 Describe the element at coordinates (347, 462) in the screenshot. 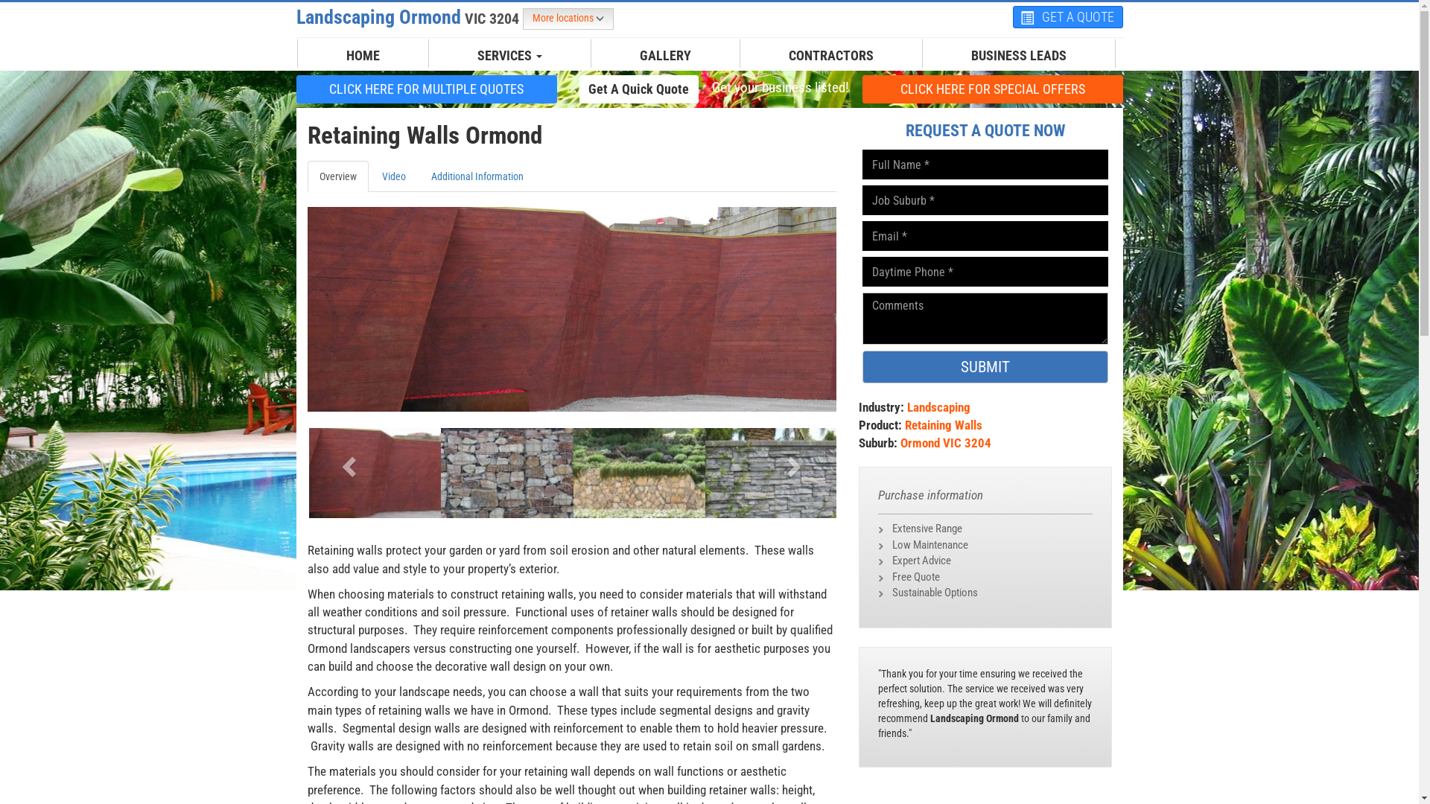

I see `prev` at that location.